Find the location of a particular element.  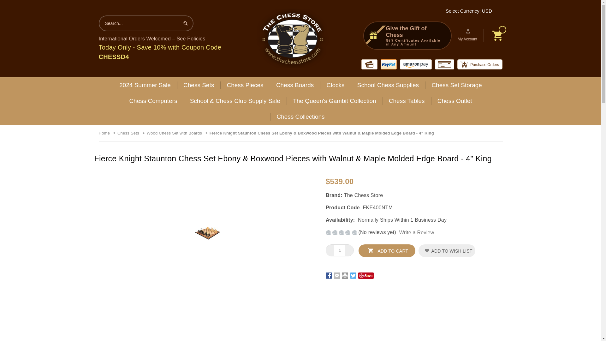

Add to Cart is located at coordinates (387, 251).